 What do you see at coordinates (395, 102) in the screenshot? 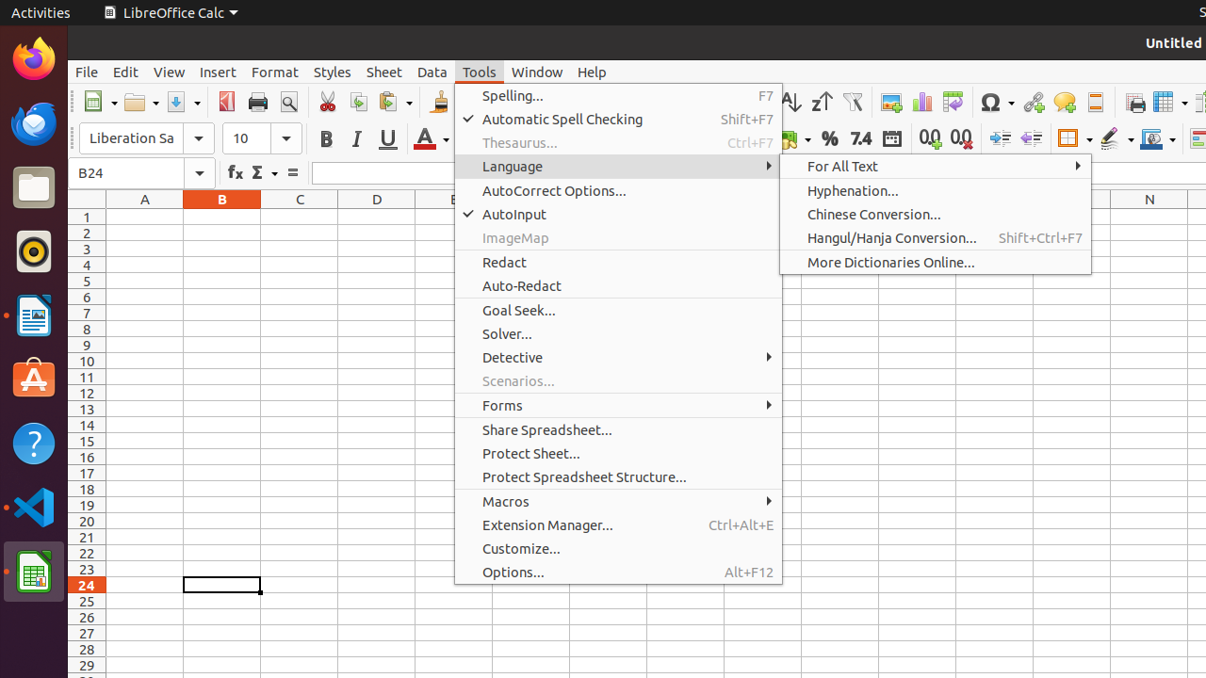
I see `Paste` at bounding box center [395, 102].